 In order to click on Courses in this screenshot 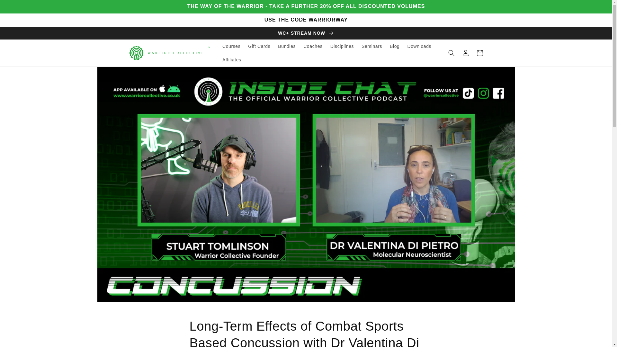, I will do `click(231, 46)`.